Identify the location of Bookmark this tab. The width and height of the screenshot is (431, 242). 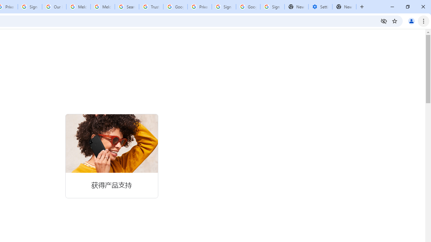
(395, 21).